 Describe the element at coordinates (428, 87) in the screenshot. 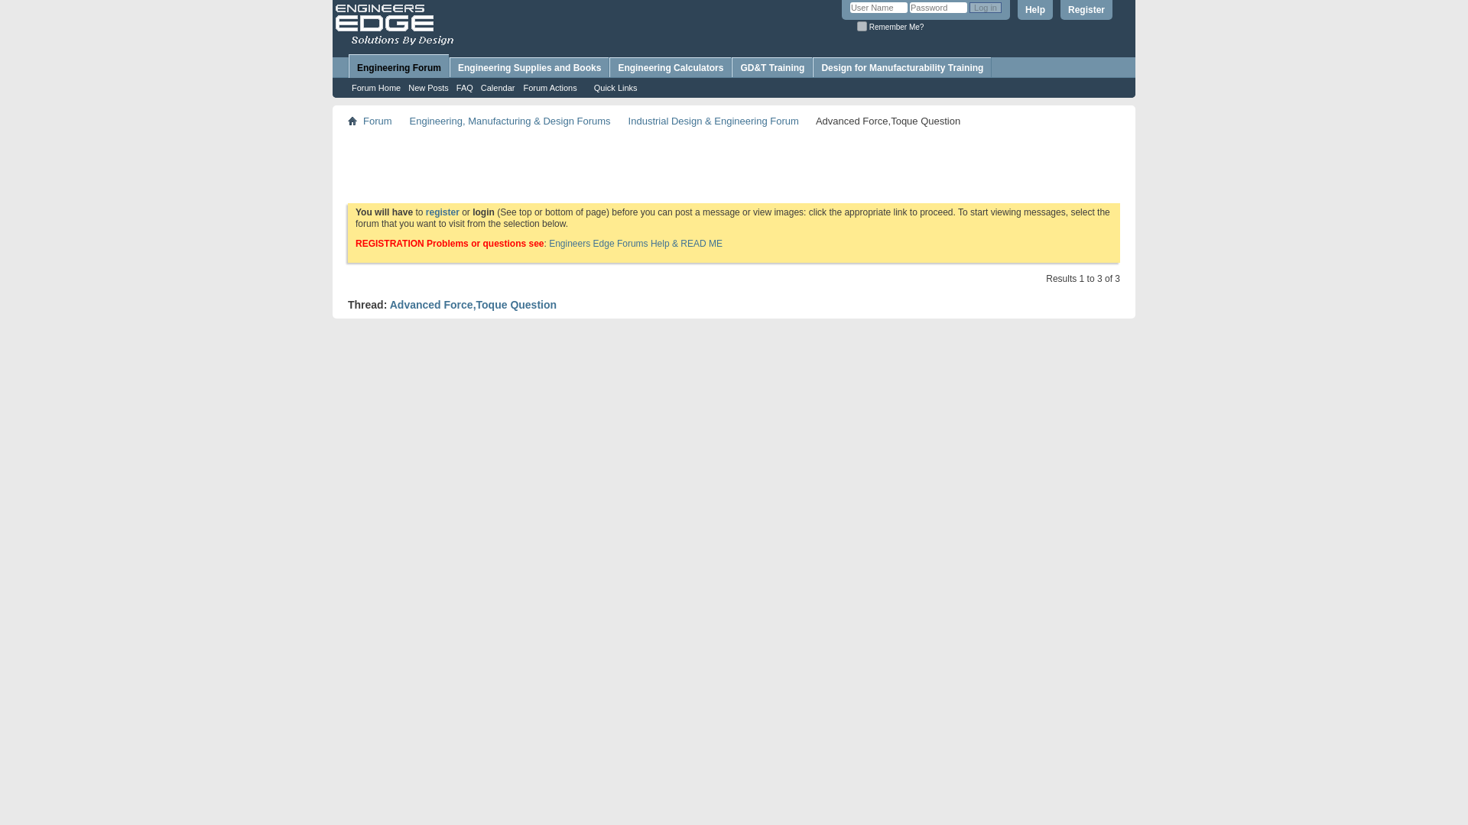

I see `New Posts` at that location.